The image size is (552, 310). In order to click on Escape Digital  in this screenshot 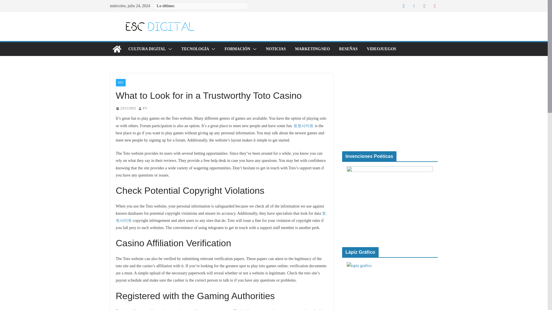, I will do `click(117, 49)`.